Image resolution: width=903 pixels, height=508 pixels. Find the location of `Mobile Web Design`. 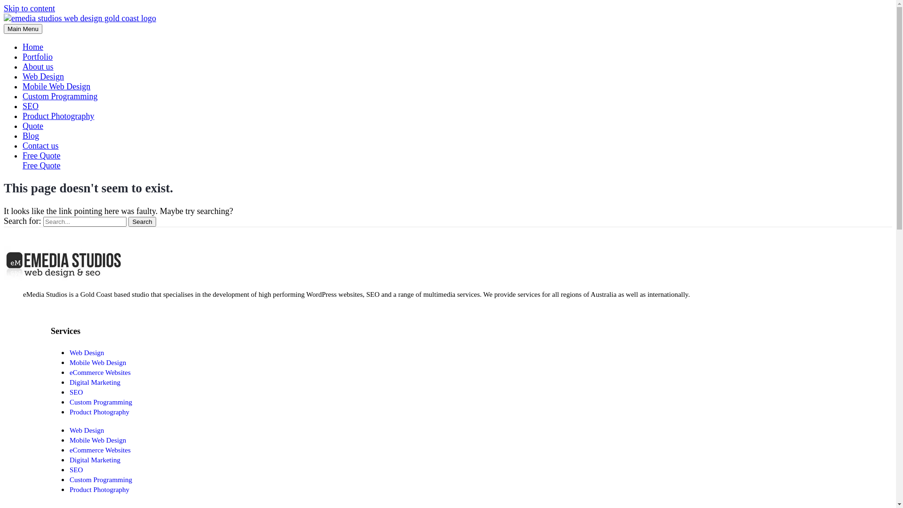

Mobile Web Design is located at coordinates (98, 363).